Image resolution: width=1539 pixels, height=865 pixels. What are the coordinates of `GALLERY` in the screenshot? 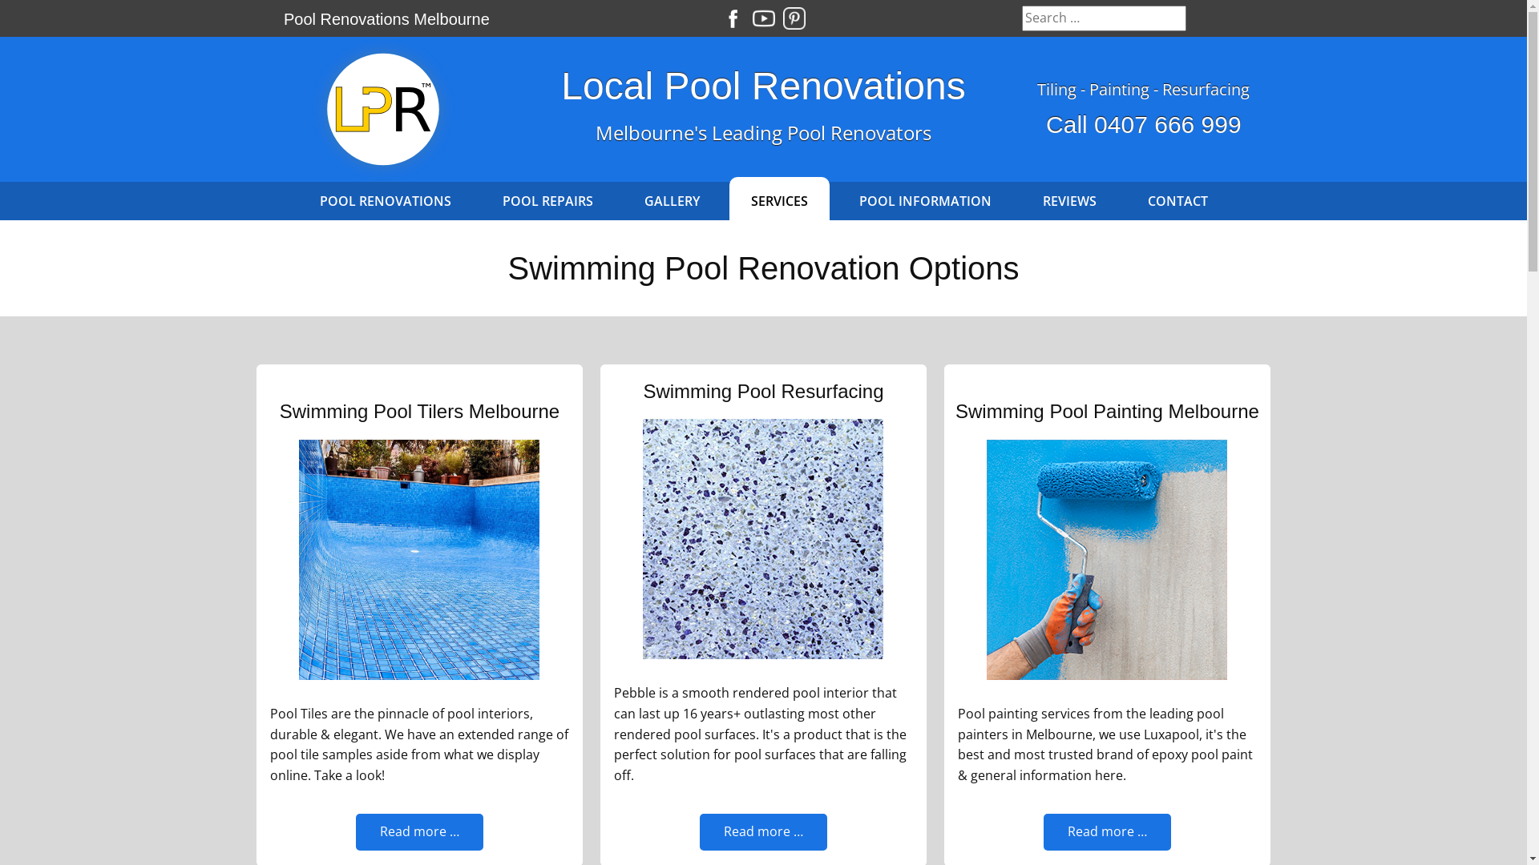 It's located at (672, 201).